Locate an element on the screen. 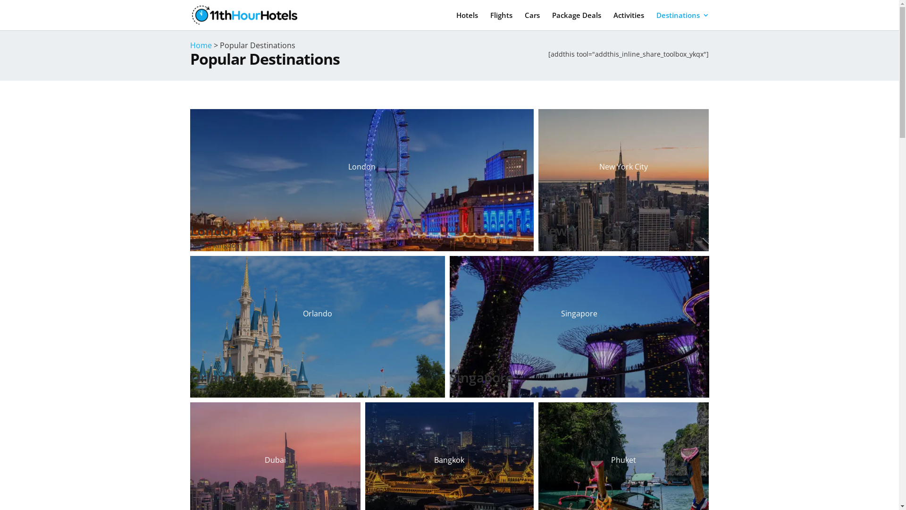 Image resolution: width=906 pixels, height=510 pixels. Home is located at coordinates (201, 45).